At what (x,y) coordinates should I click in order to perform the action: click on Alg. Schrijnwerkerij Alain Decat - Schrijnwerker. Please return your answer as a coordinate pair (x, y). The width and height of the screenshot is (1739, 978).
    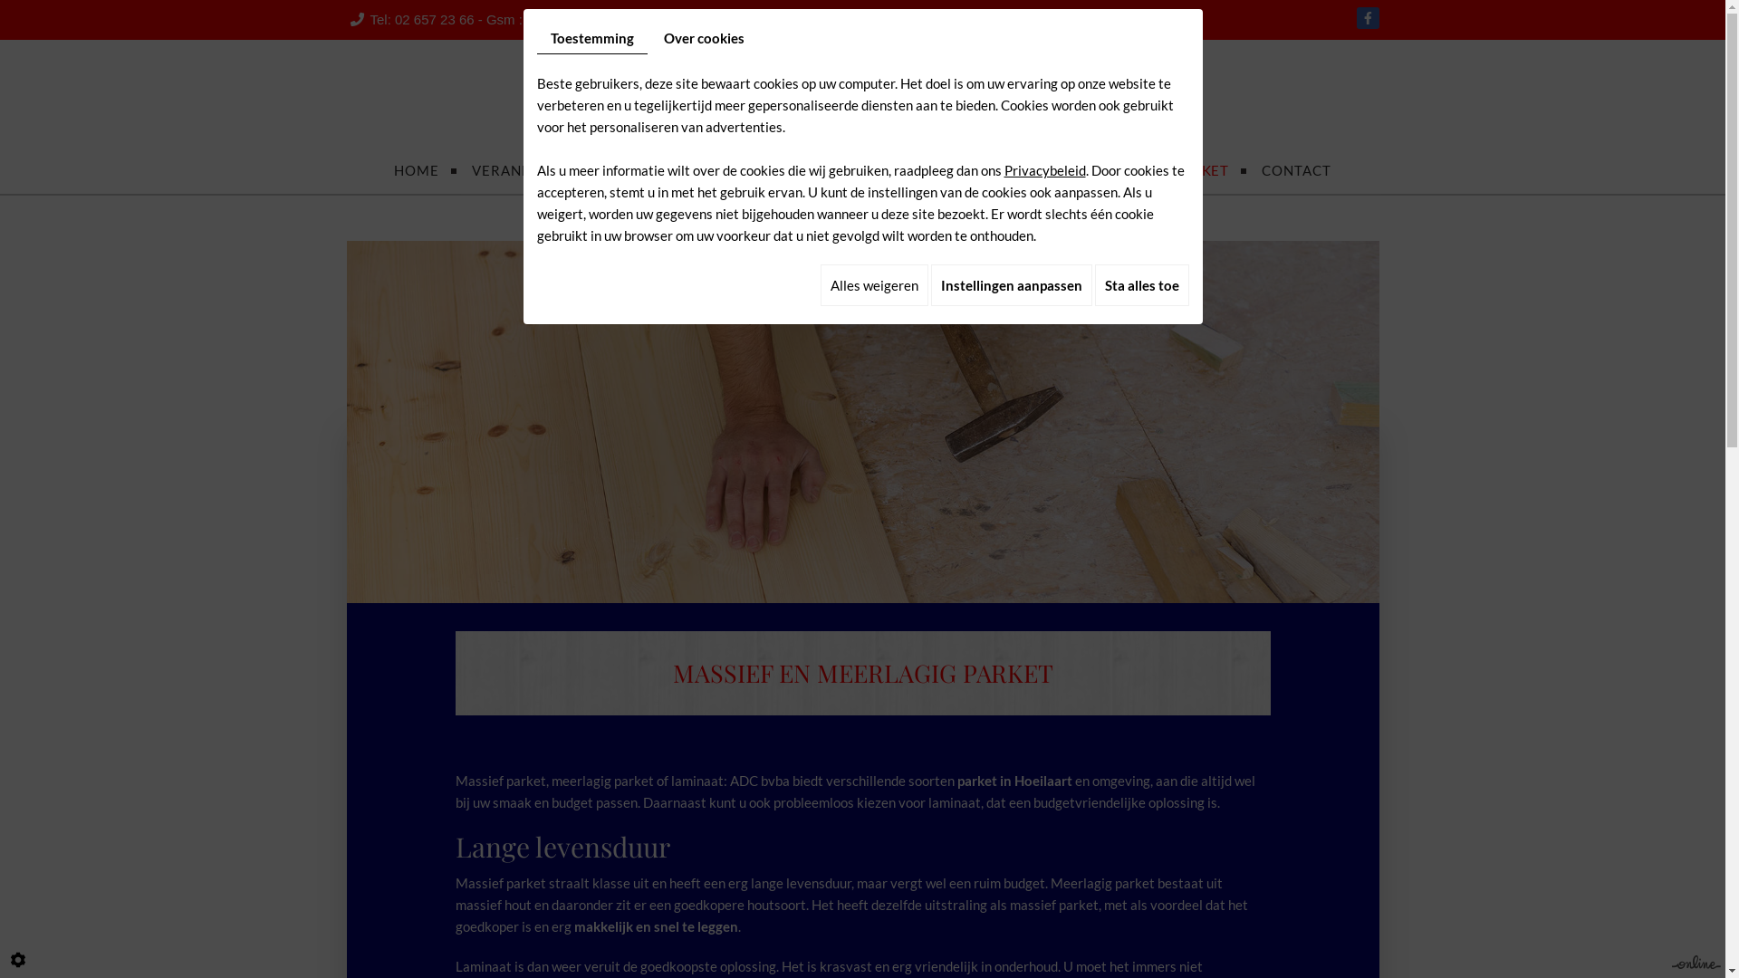
    Looking at the image, I should click on (862, 101).